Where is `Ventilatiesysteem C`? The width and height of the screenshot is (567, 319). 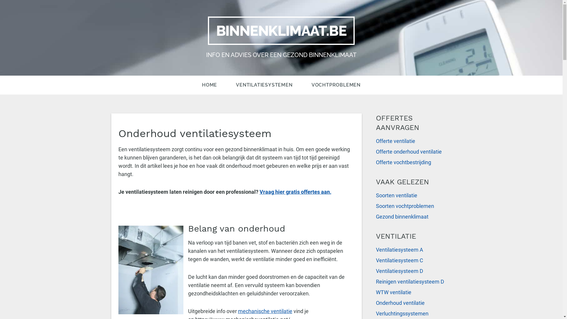 Ventilatiesysteem C is located at coordinates (413, 261).